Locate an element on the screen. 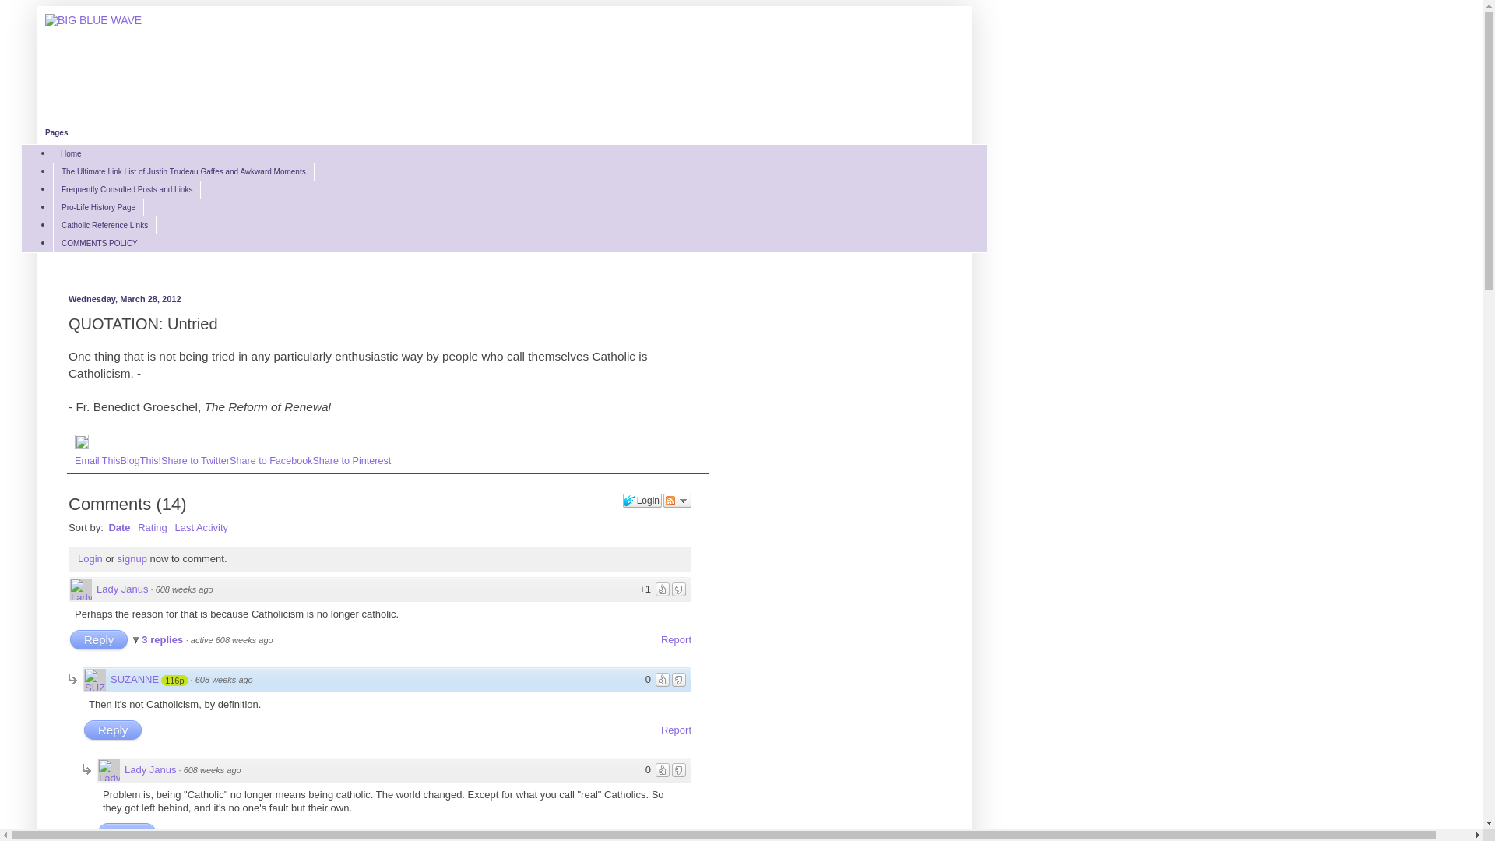 The width and height of the screenshot is (1495, 841). Lady Janus is located at coordinates (123, 589).